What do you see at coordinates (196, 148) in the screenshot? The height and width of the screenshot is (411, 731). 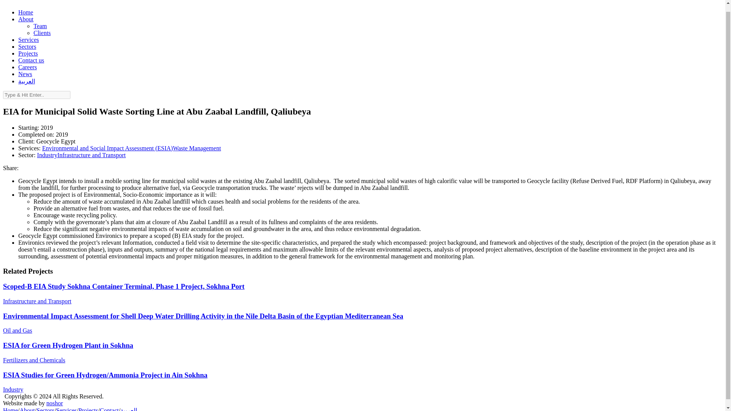 I see `Waste Management` at bounding box center [196, 148].